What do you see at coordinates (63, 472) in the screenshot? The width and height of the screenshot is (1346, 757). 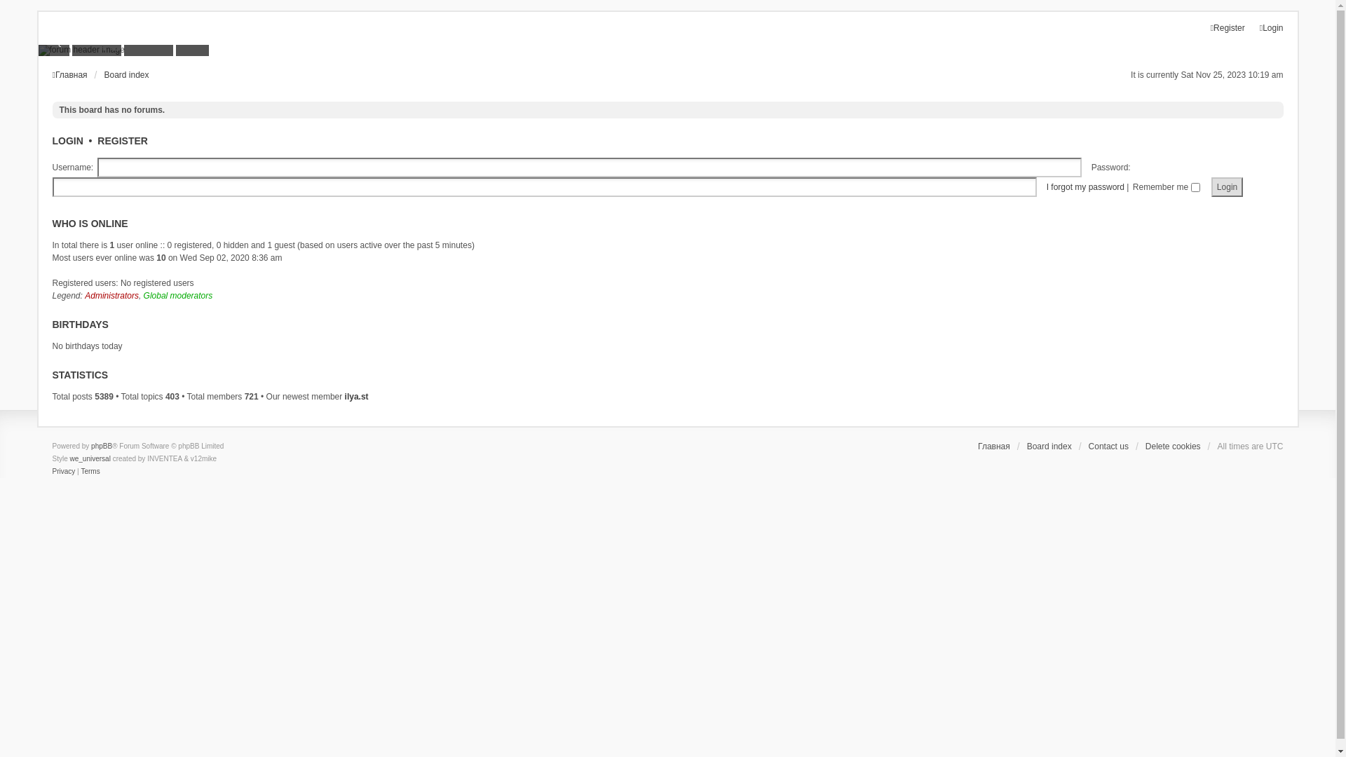 I see `Privacy` at bounding box center [63, 472].